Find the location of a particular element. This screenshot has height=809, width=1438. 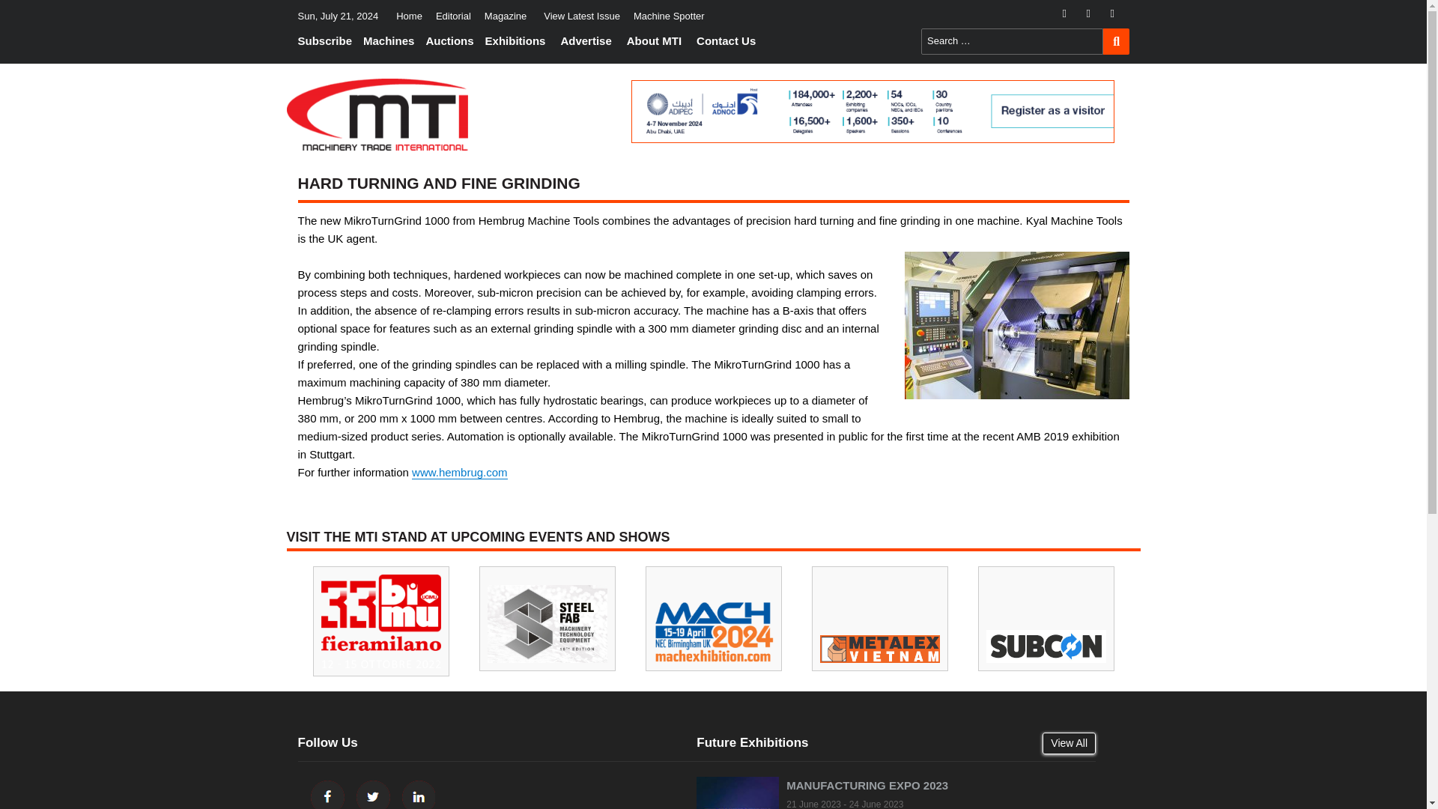

twtr is located at coordinates (1095, 13).